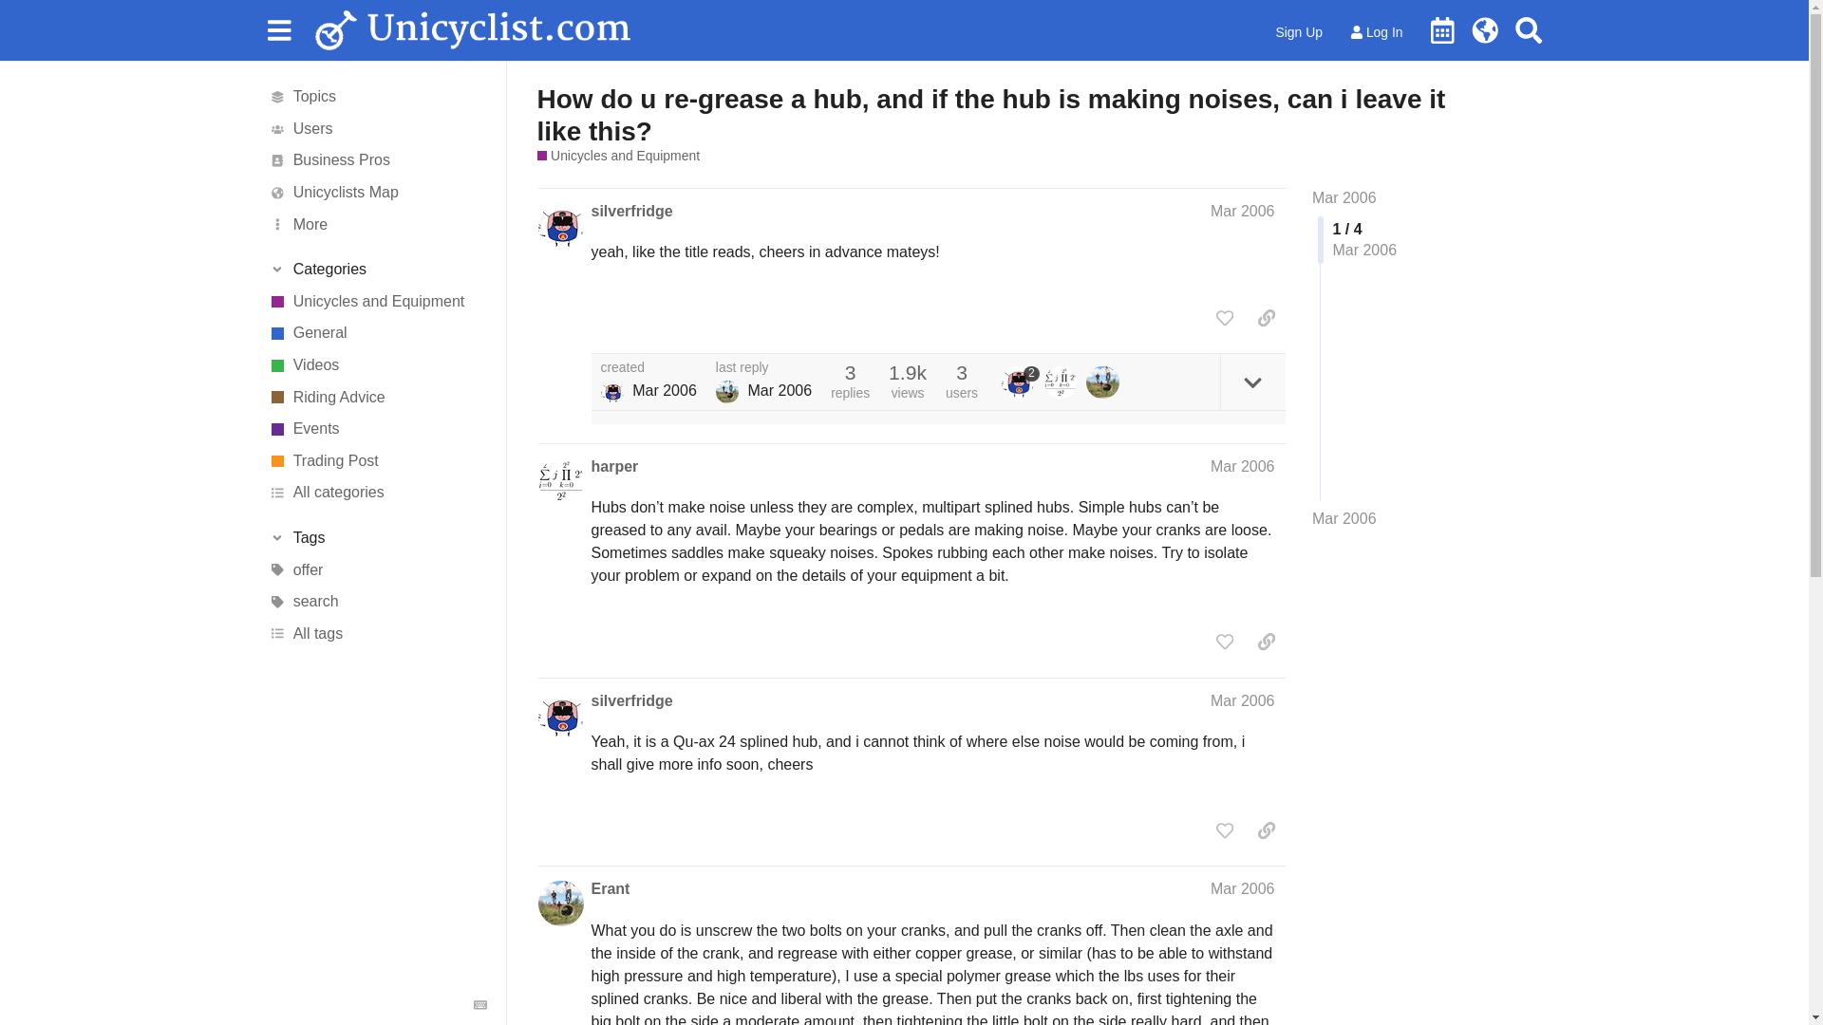  What do you see at coordinates (377, 192) in the screenshot?
I see `Unicyclists Map` at bounding box center [377, 192].